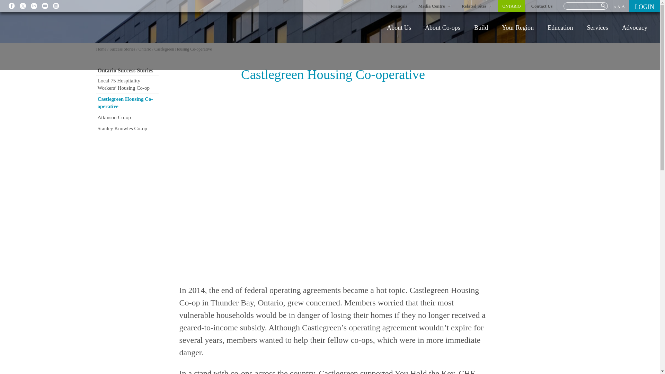 The image size is (665, 374). What do you see at coordinates (127, 128) in the screenshot?
I see `Stanley Knowles Co-op` at bounding box center [127, 128].